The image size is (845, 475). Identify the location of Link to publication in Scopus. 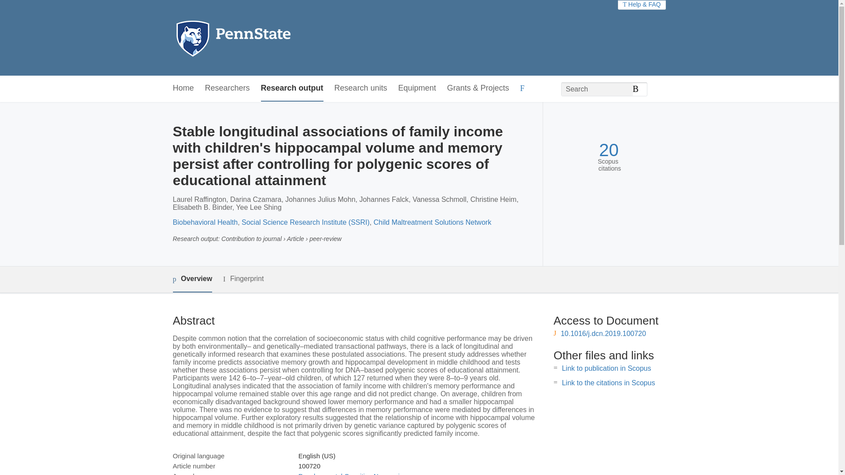
(606, 368).